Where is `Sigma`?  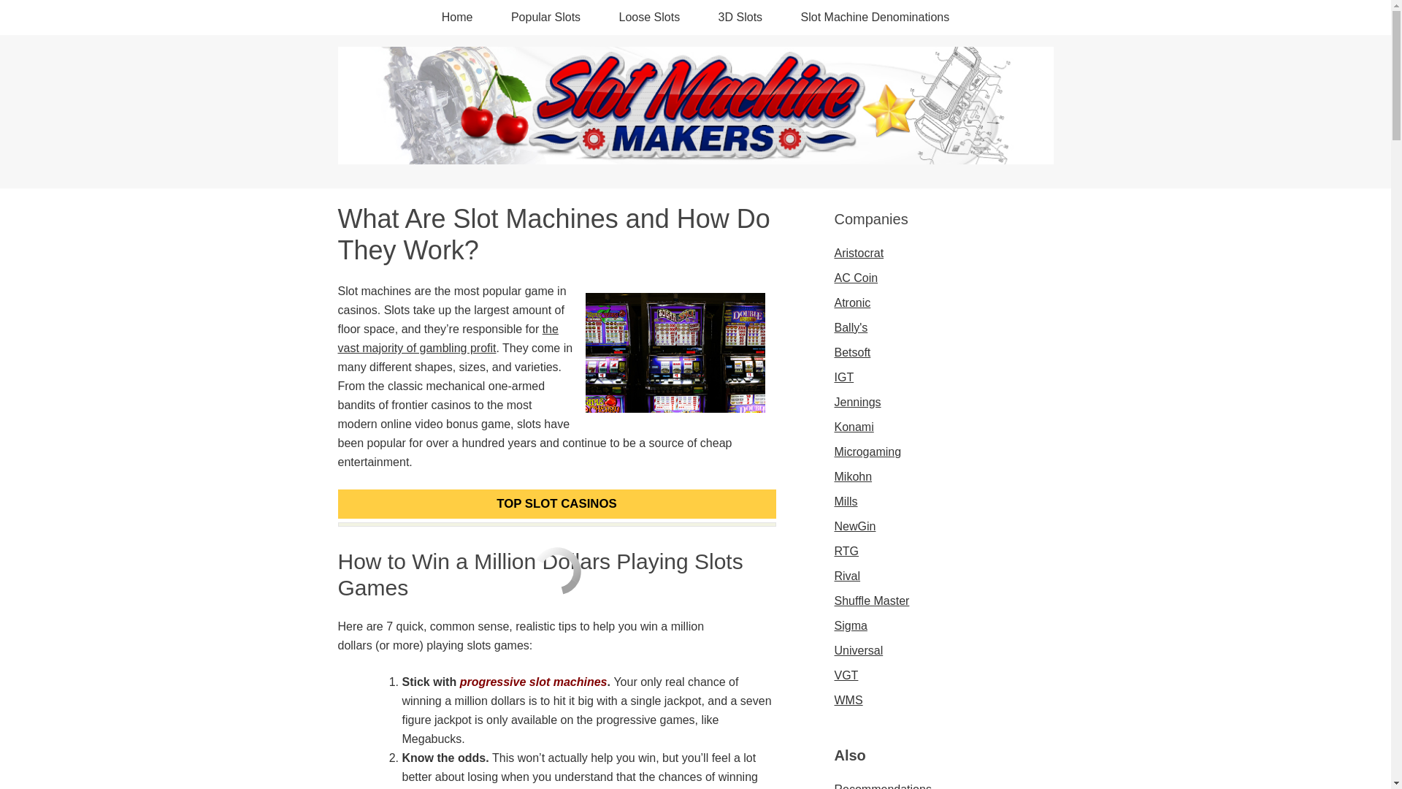
Sigma is located at coordinates (850, 625).